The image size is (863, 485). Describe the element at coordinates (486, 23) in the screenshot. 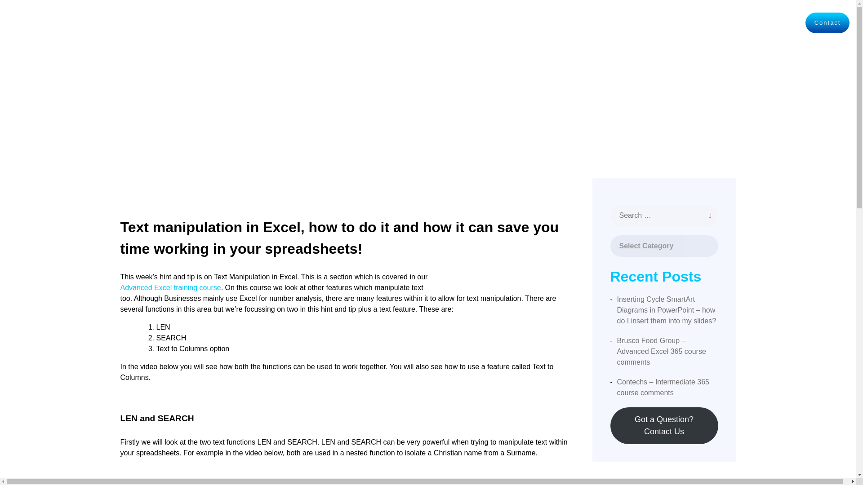

I see `Home` at that location.